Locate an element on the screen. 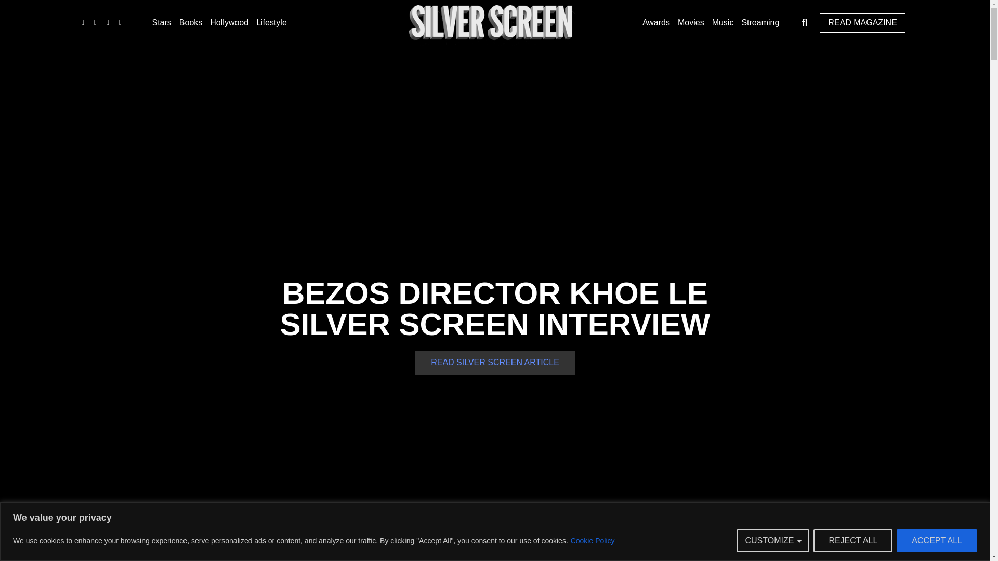 The image size is (998, 561). Stars is located at coordinates (161, 23).